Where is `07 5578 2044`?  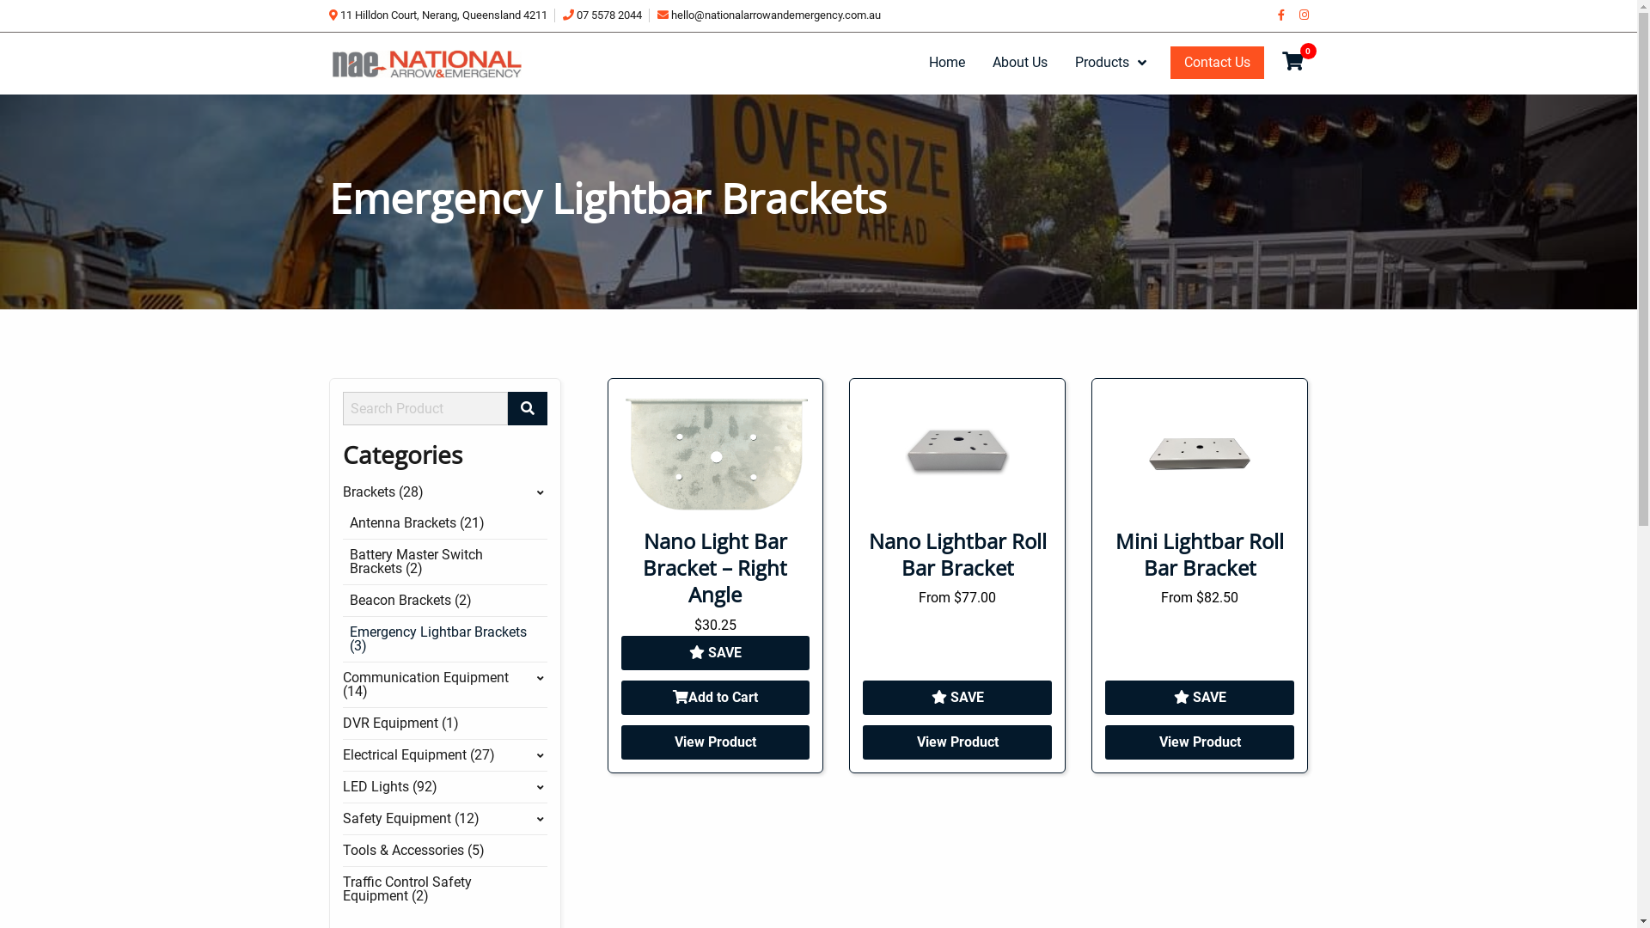 07 5578 2044 is located at coordinates (602, 15).